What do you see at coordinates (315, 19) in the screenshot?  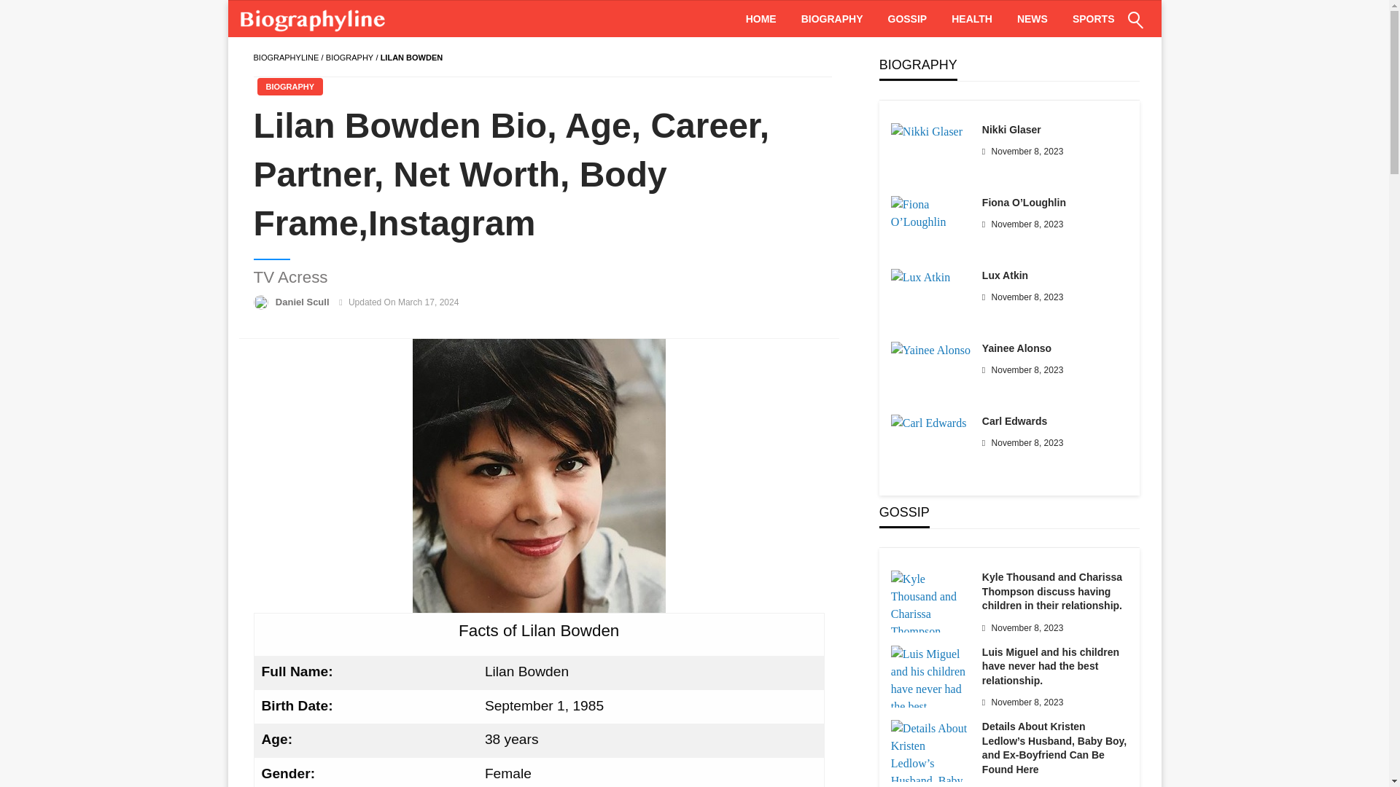 I see `Biography Line` at bounding box center [315, 19].